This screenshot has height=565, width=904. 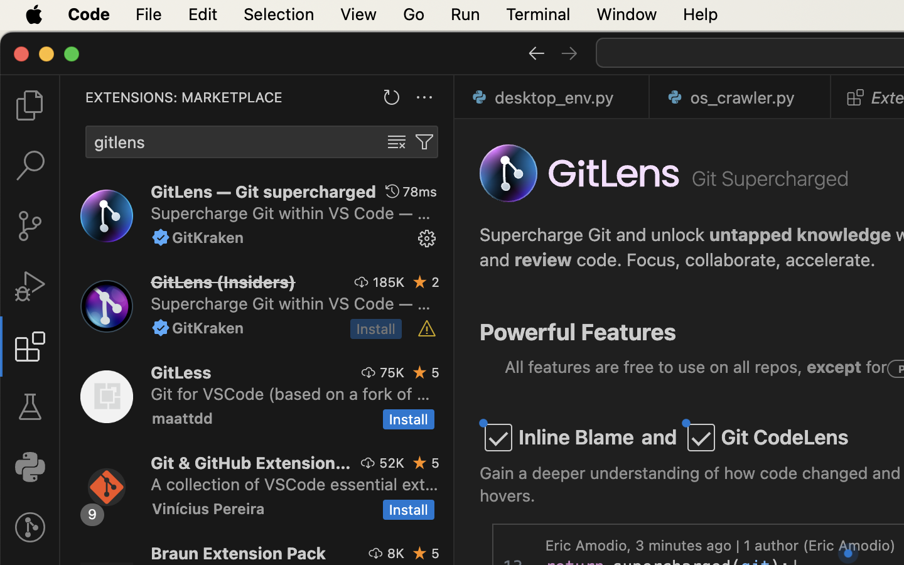 What do you see at coordinates (578, 332) in the screenshot?
I see `Powerful Features` at bounding box center [578, 332].